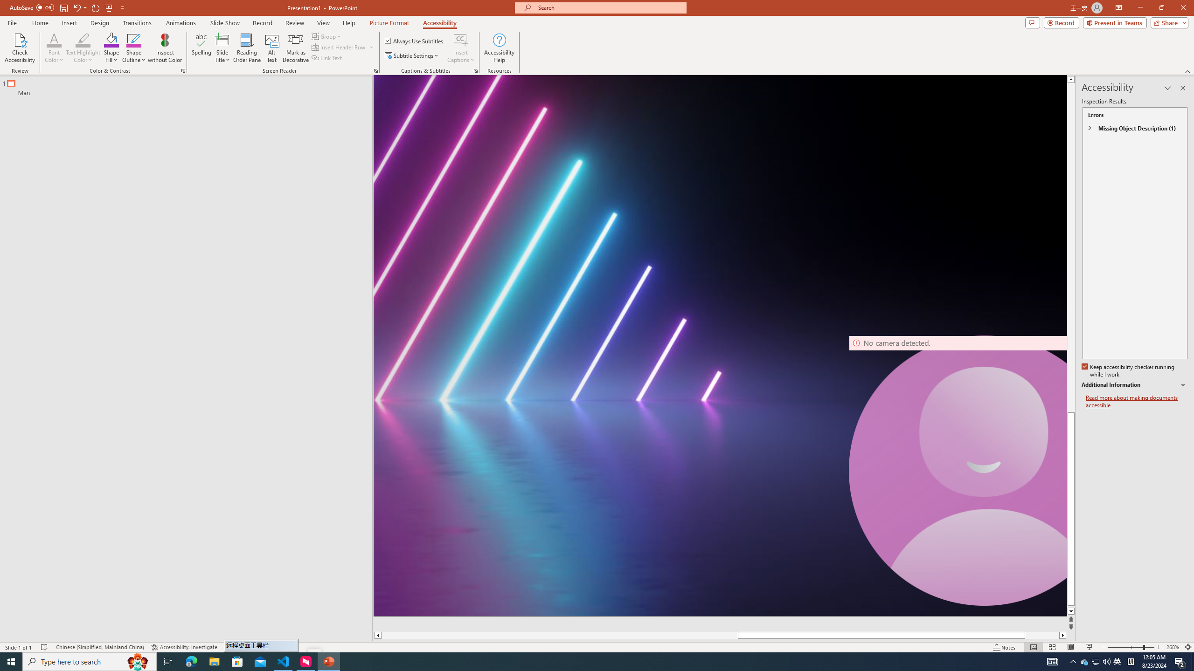  What do you see at coordinates (54, 48) in the screenshot?
I see `Font Color` at bounding box center [54, 48].